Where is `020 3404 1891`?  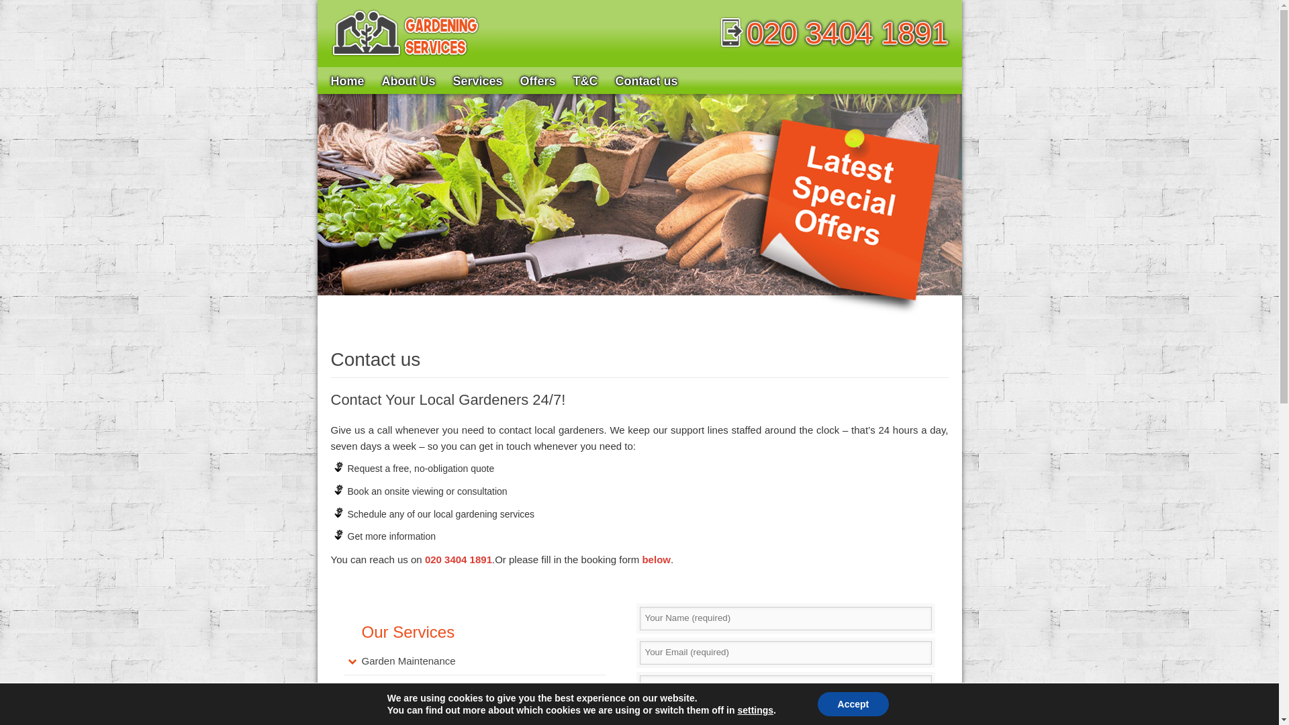
020 3404 1891 is located at coordinates (833, 32).